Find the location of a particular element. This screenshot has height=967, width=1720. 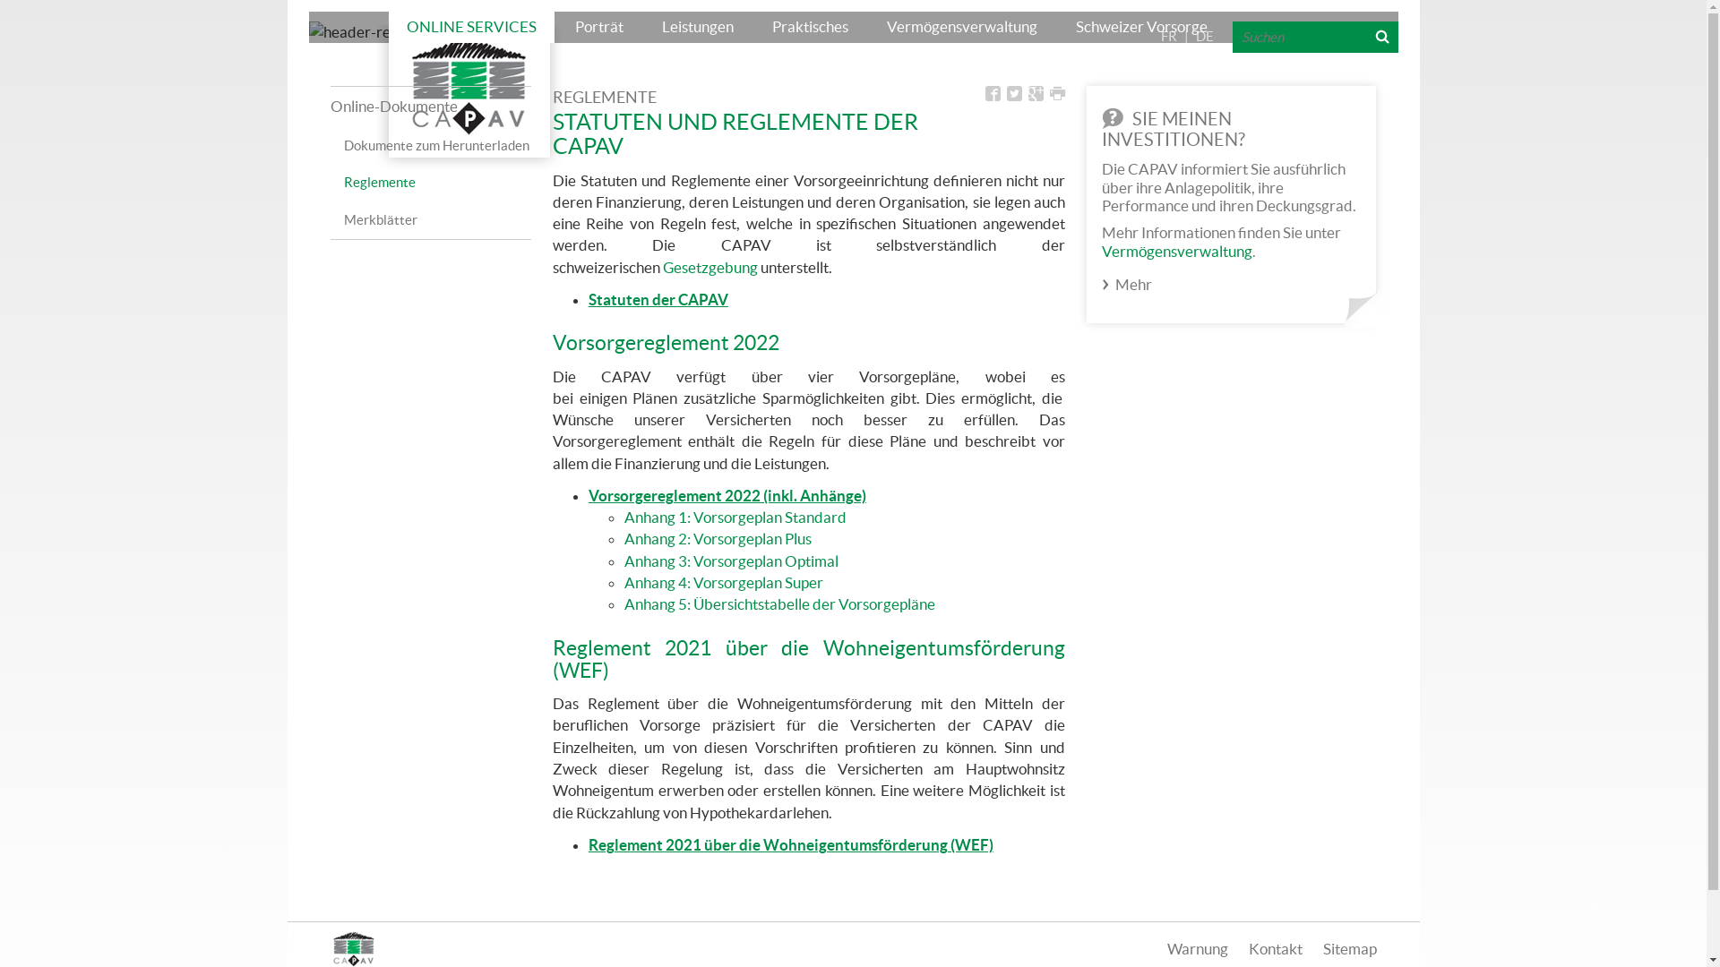

Kontakt is located at coordinates (1273, 27).